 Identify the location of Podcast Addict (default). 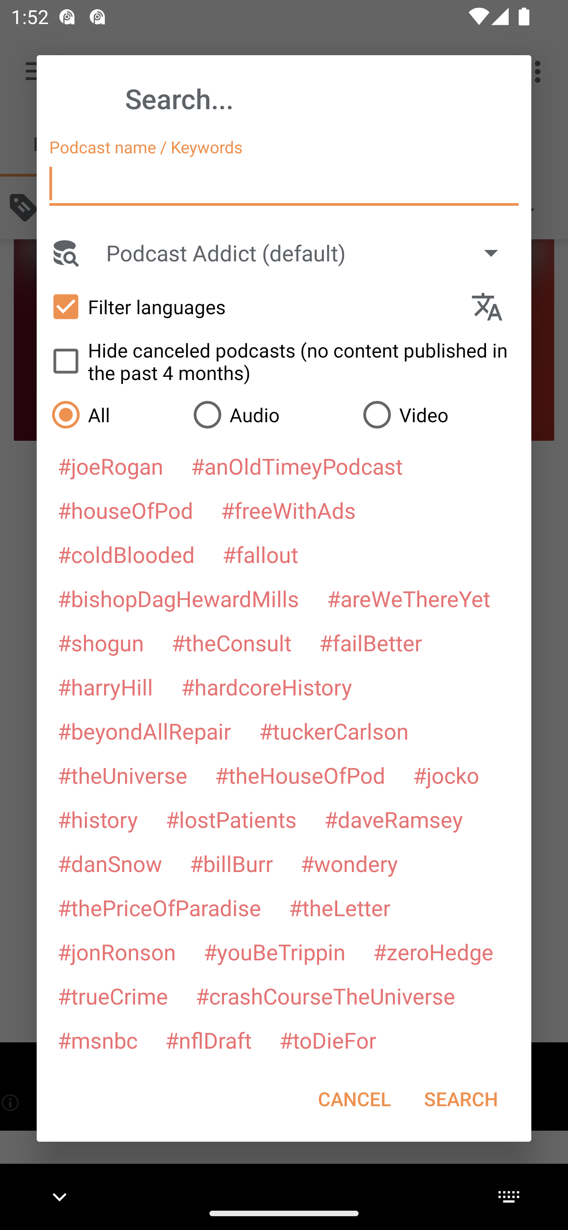
(309, 253).